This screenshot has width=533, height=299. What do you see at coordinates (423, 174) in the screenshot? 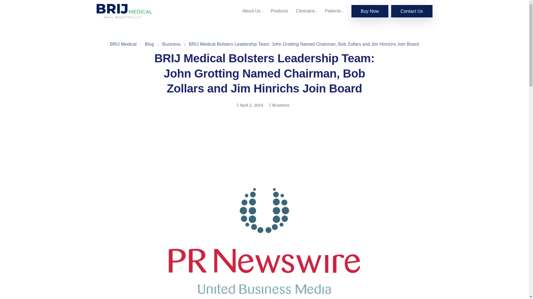
I see `About Us` at bounding box center [423, 174].